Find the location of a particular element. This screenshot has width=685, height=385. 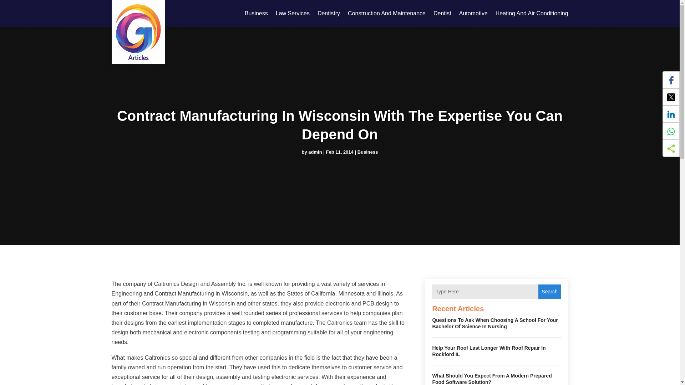

Construction And Maintenance is located at coordinates (387, 14).